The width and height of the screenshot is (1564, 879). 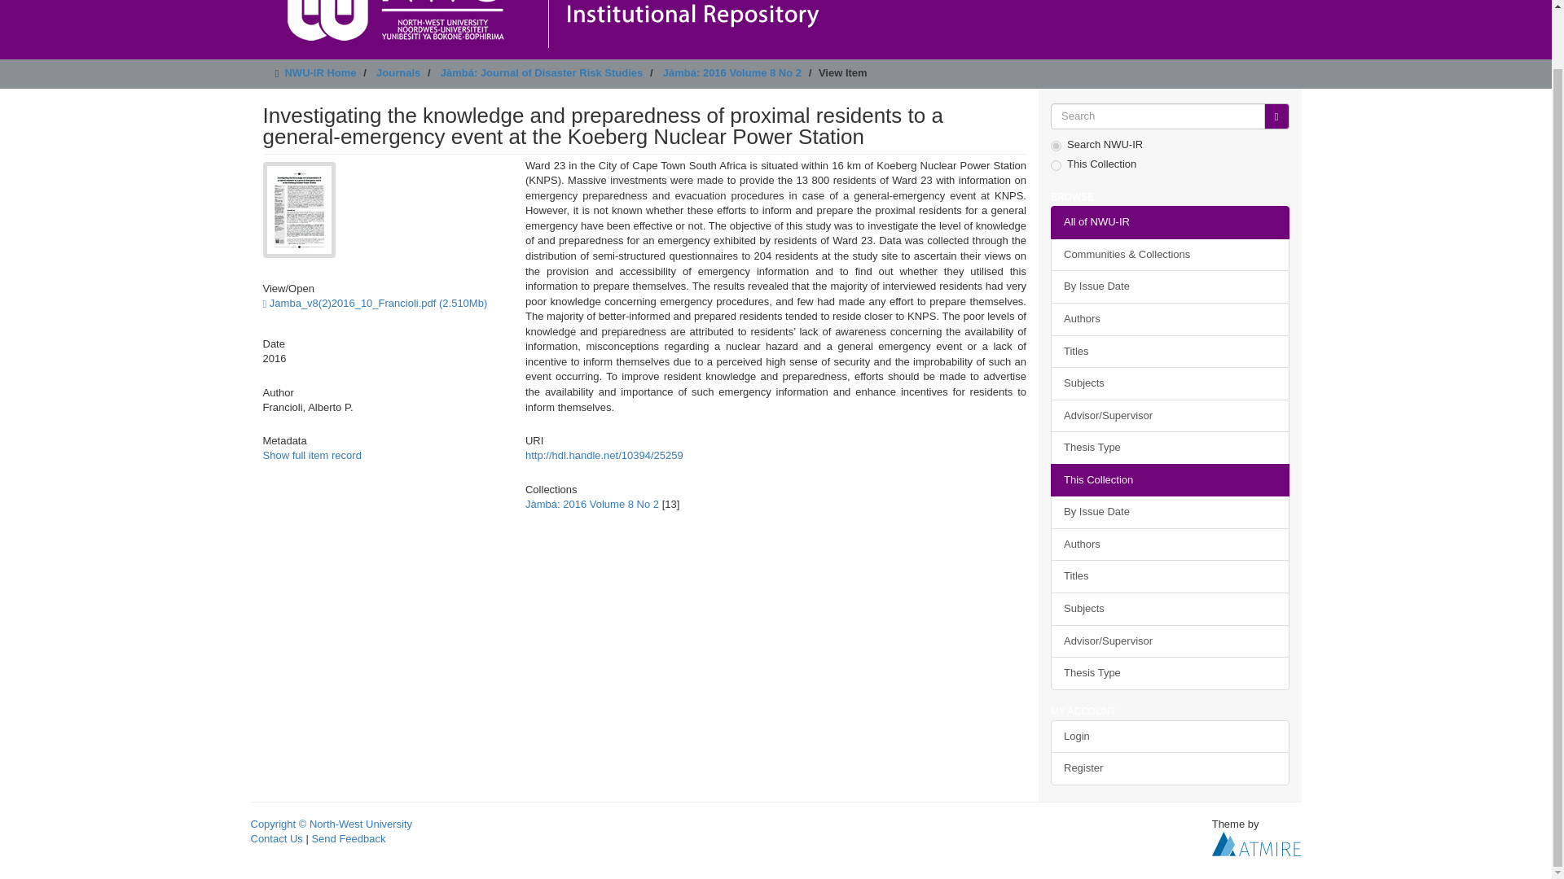 I want to click on All of NWU-IR, so click(x=1170, y=221).